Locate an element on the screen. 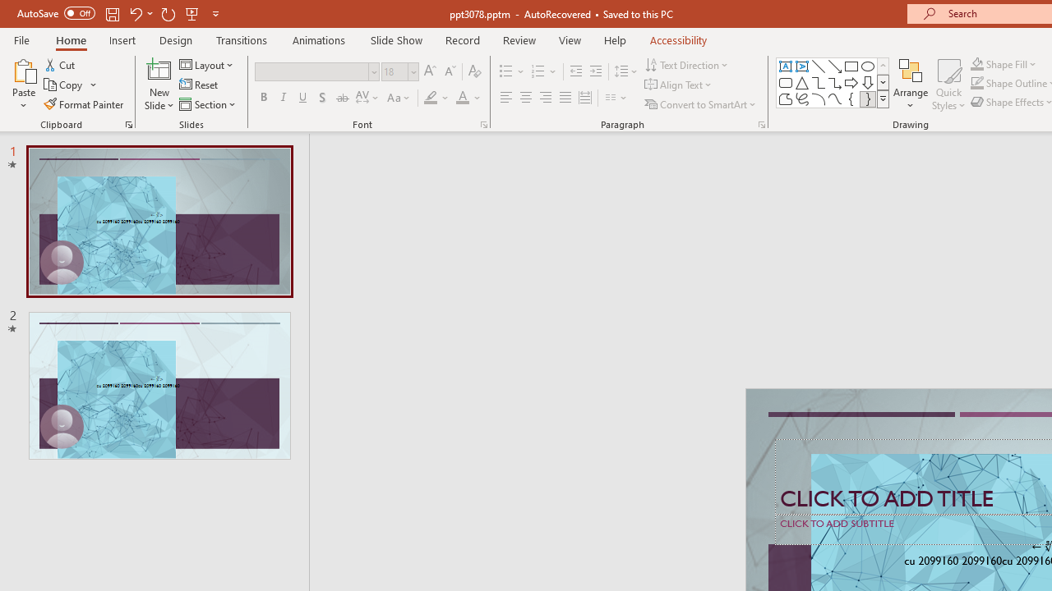 This screenshot has height=591, width=1052. Font Color is located at coordinates (468, 98).